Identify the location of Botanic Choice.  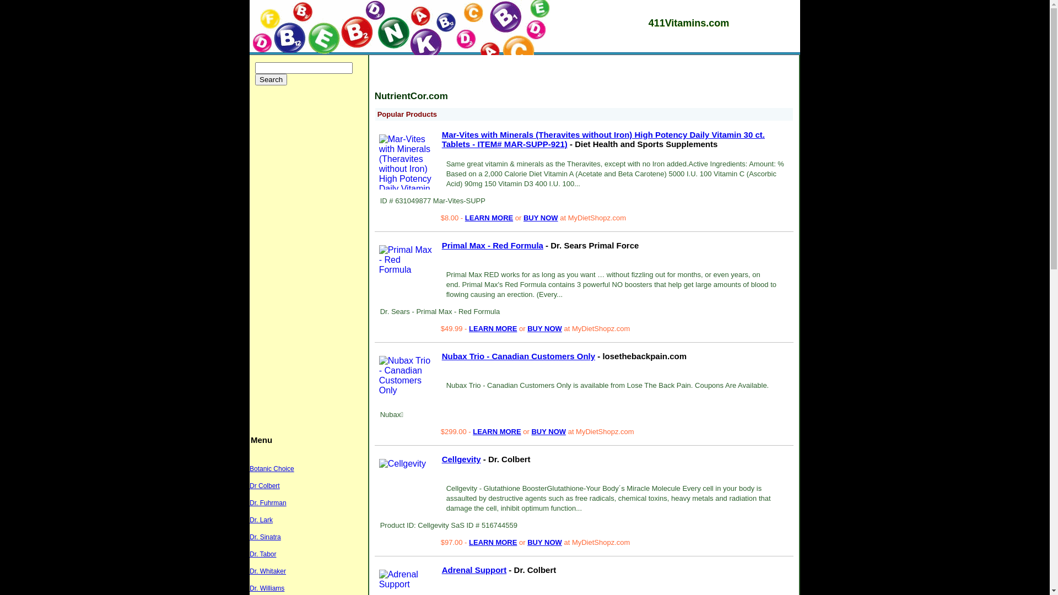
(272, 469).